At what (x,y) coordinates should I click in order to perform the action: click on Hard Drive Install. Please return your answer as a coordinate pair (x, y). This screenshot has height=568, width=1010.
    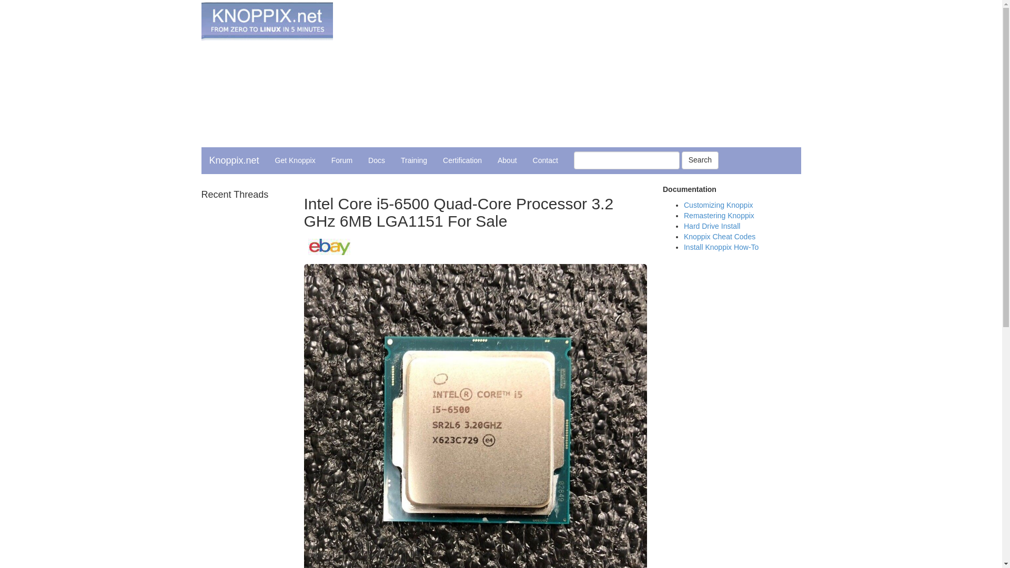
    Looking at the image, I should click on (712, 226).